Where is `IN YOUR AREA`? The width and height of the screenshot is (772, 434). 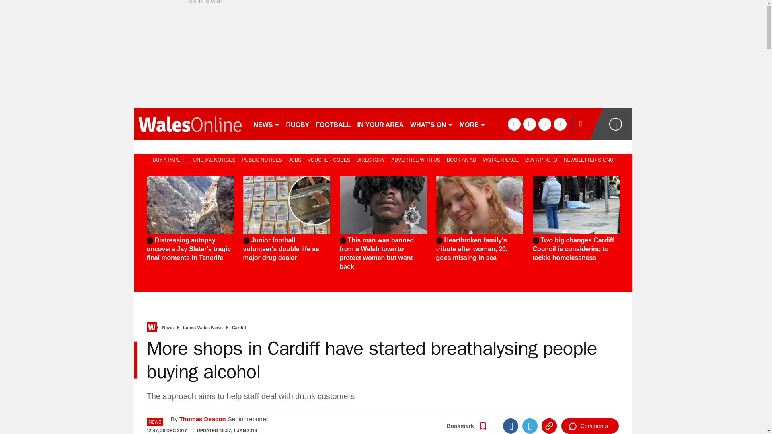
IN YOUR AREA is located at coordinates (380, 124).